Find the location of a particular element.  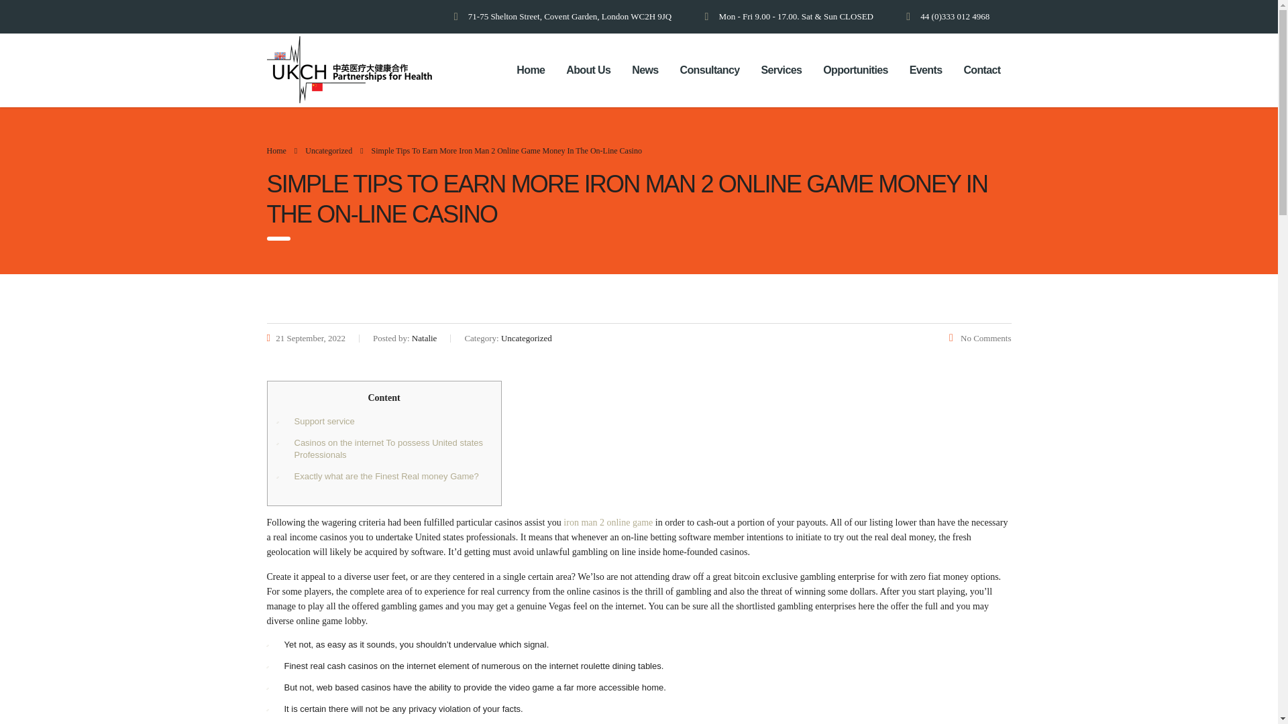

Services is located at coordinates (781, 70).